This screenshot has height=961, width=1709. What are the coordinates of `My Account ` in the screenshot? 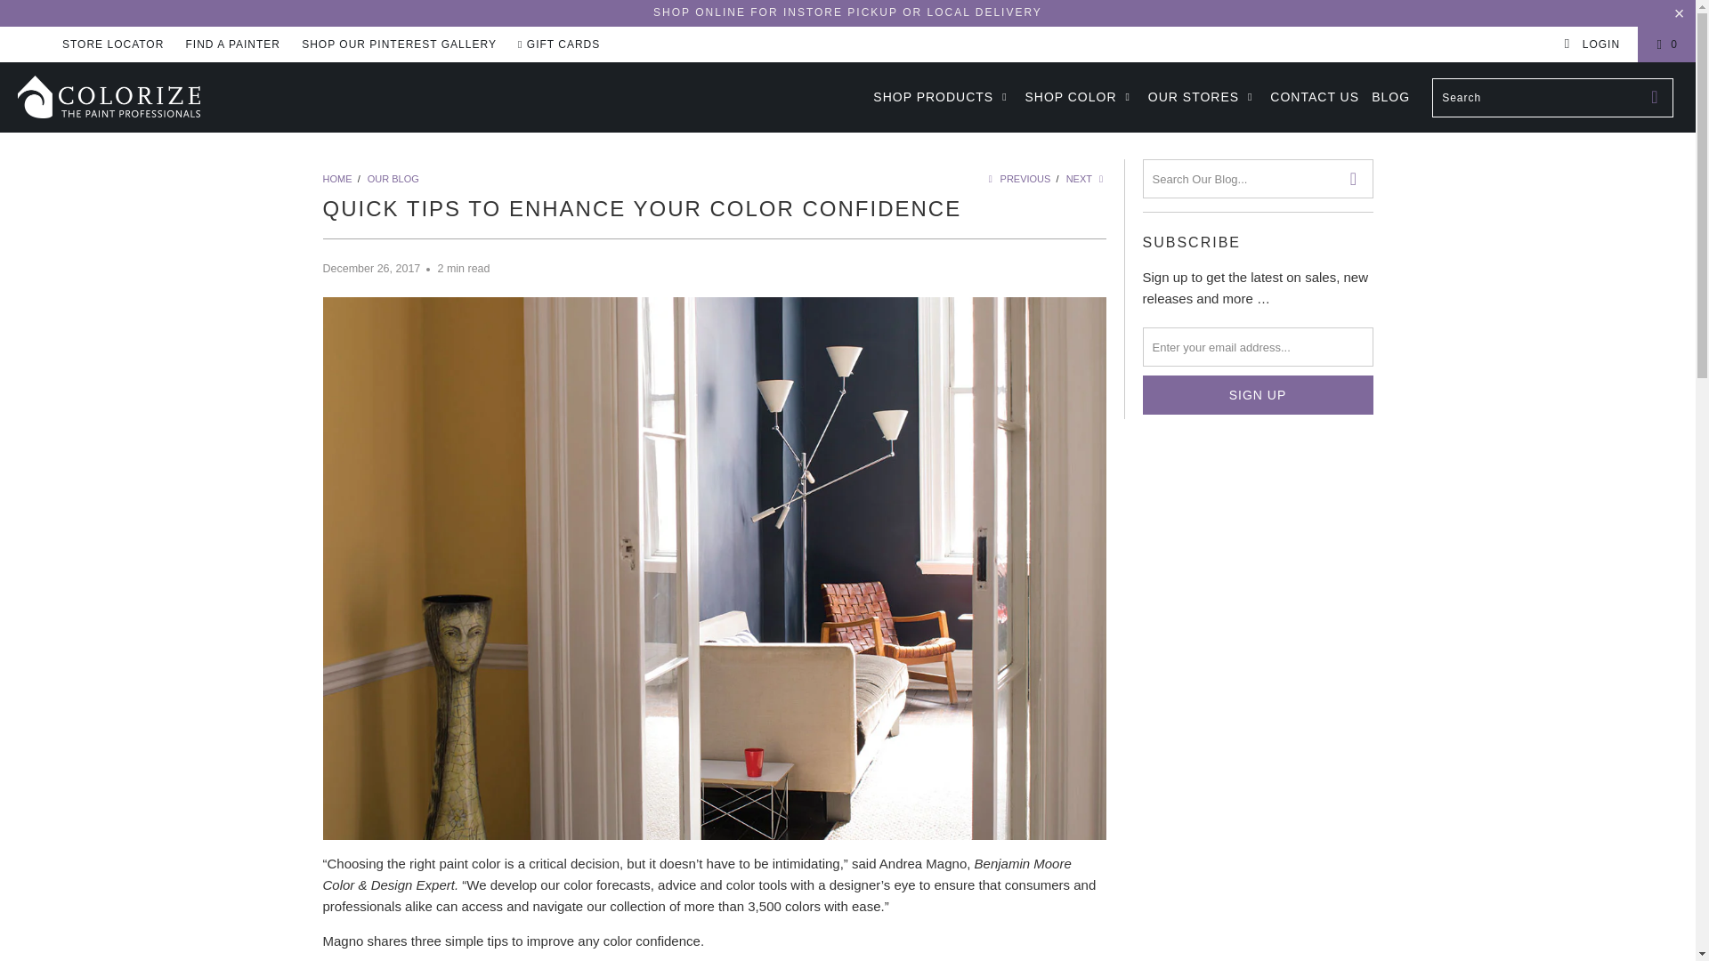 It's located at (1592, 44).